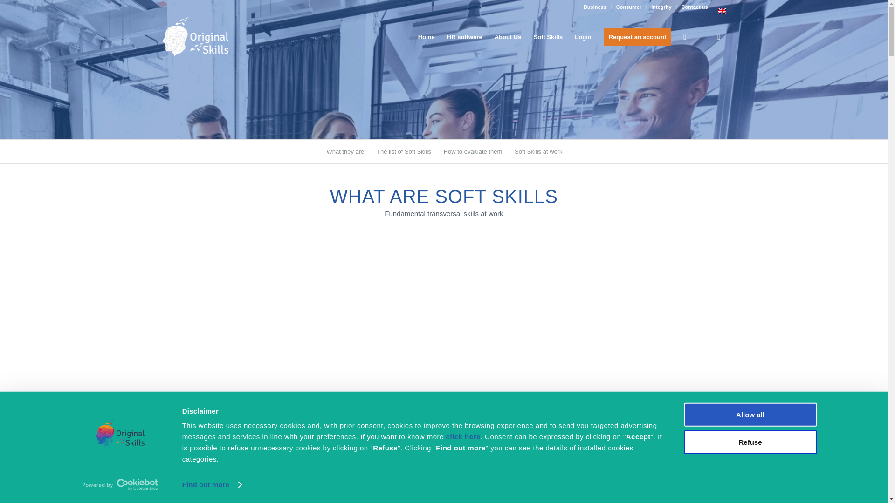 This screenshot has width=895, height=503. Describe the element at coordinates (212, 485) in the screenshot. I see `Find out more` at that location.